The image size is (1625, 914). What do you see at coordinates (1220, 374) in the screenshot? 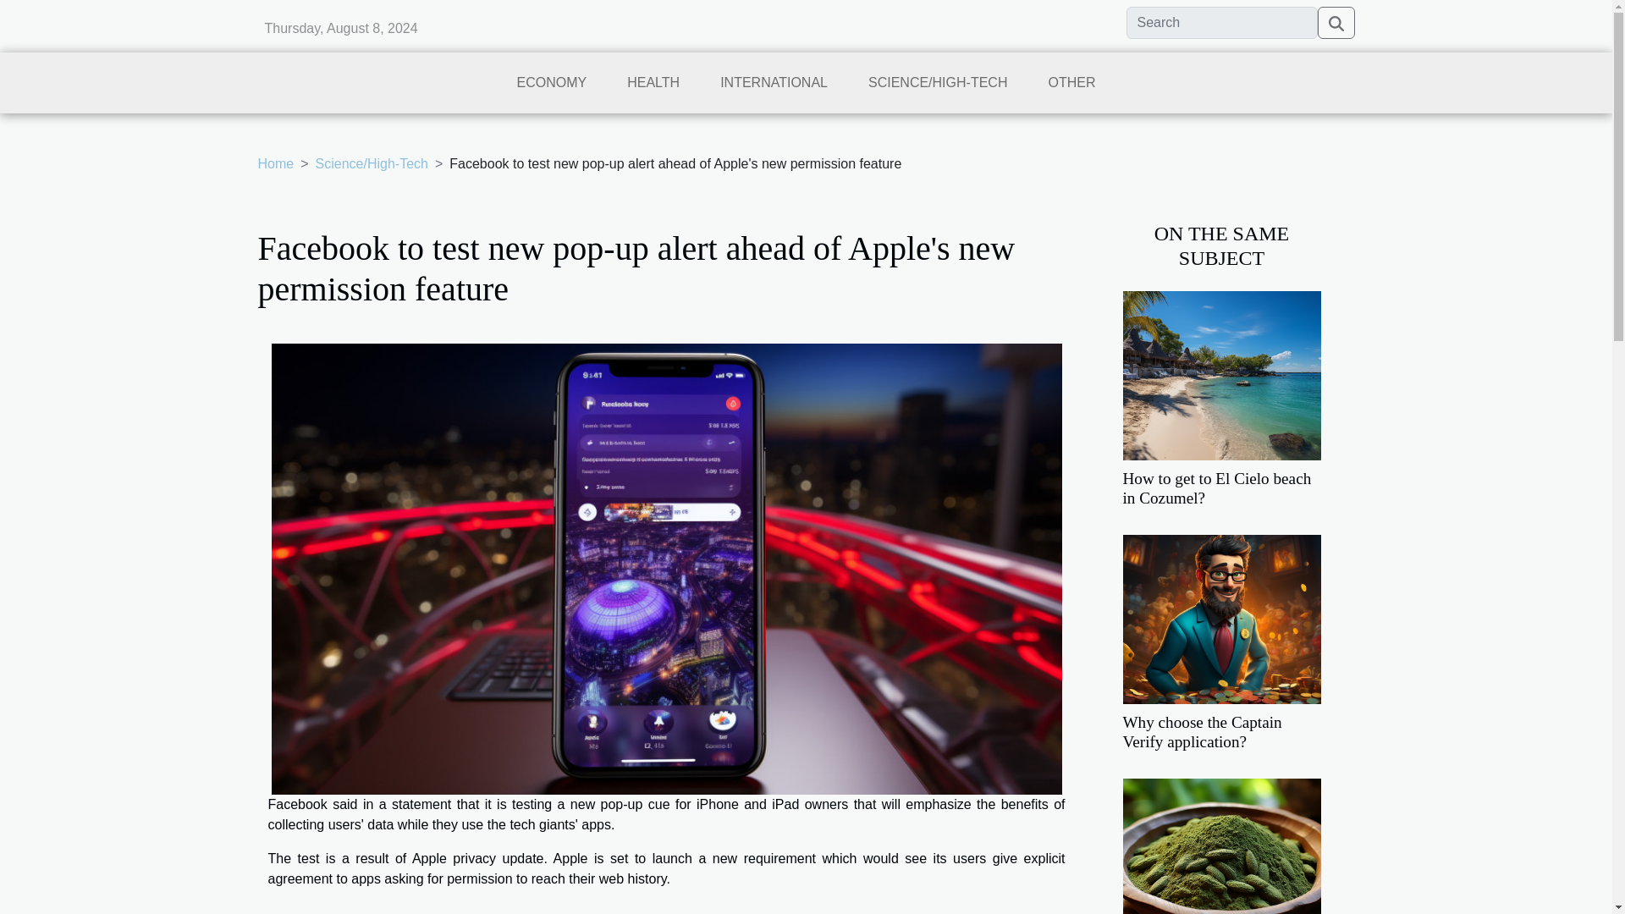
I see `How to get to El Cielo beach in Cozumel?` at bounding box center [1220, 374].